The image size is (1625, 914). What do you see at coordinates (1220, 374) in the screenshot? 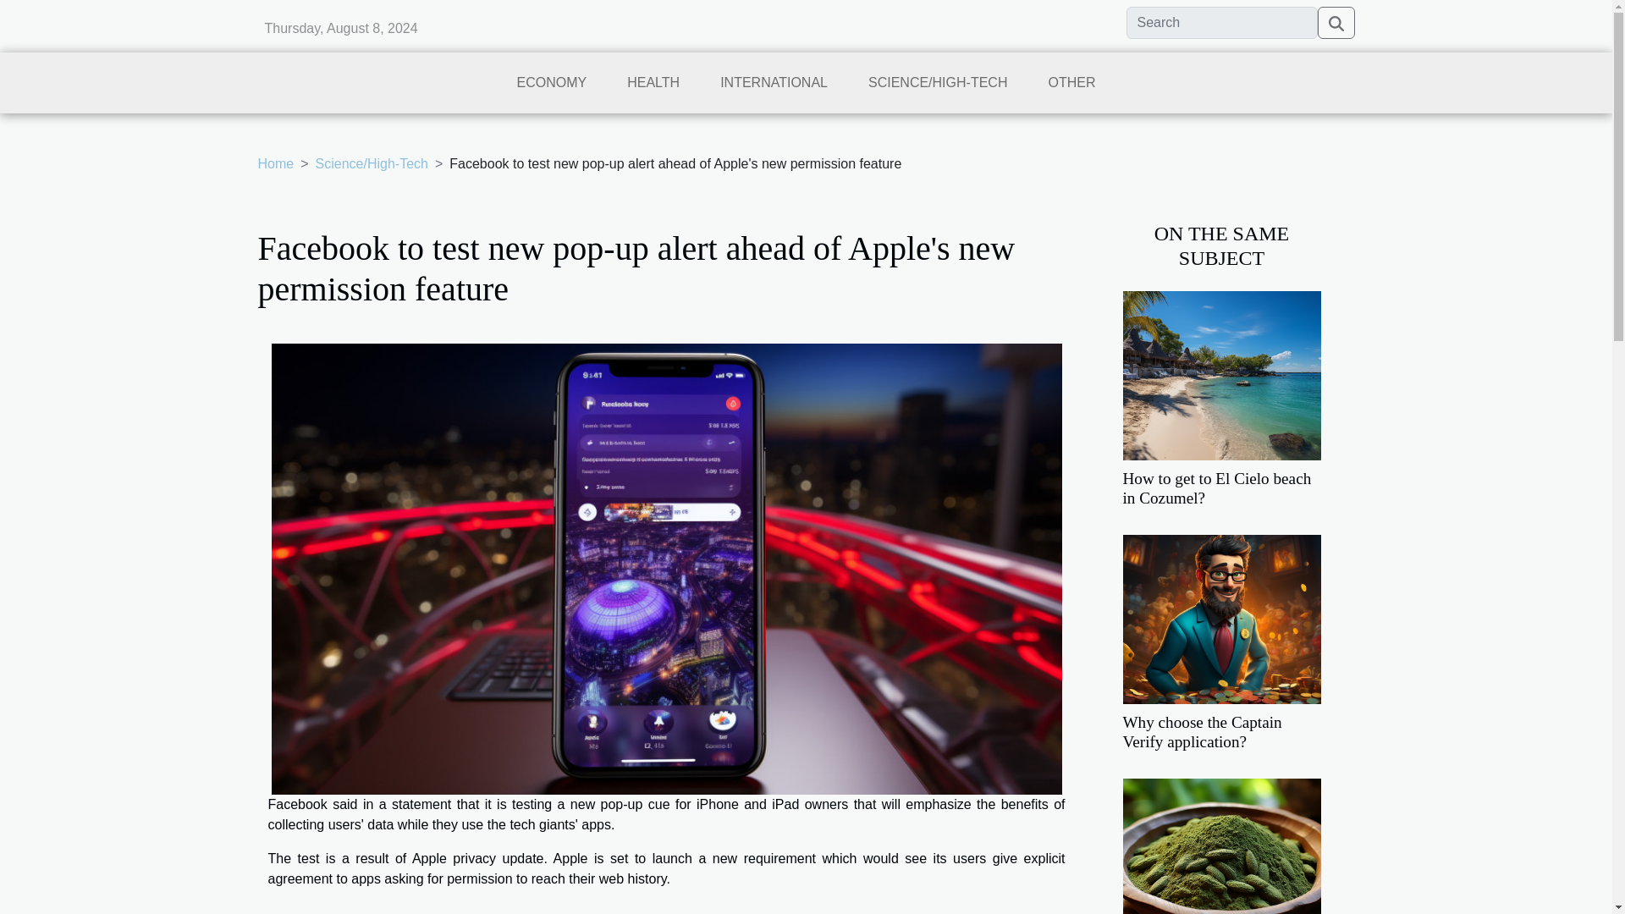
I see `How to get to El Cielo beach in Cozumel?` at bounding box center [1220, 374].